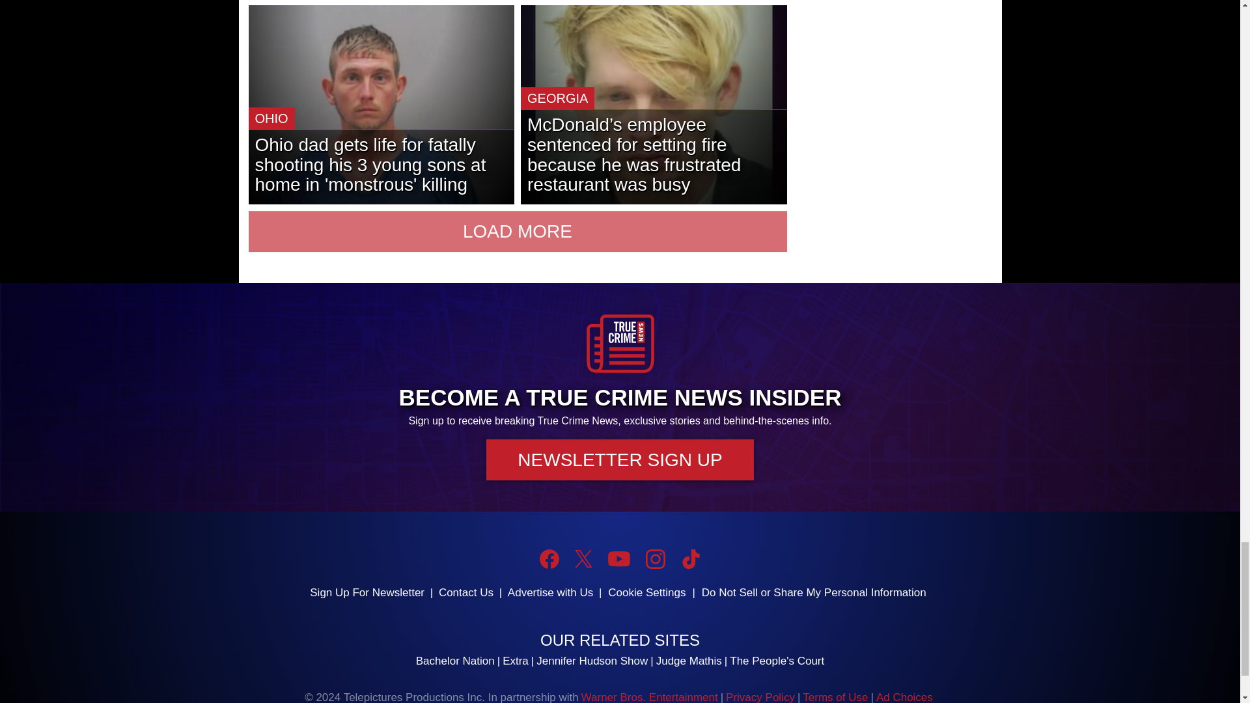  What do you see at coordinates (618, 558) in the screenshot?
I see `YouTube` at bounding box center [618, 558].